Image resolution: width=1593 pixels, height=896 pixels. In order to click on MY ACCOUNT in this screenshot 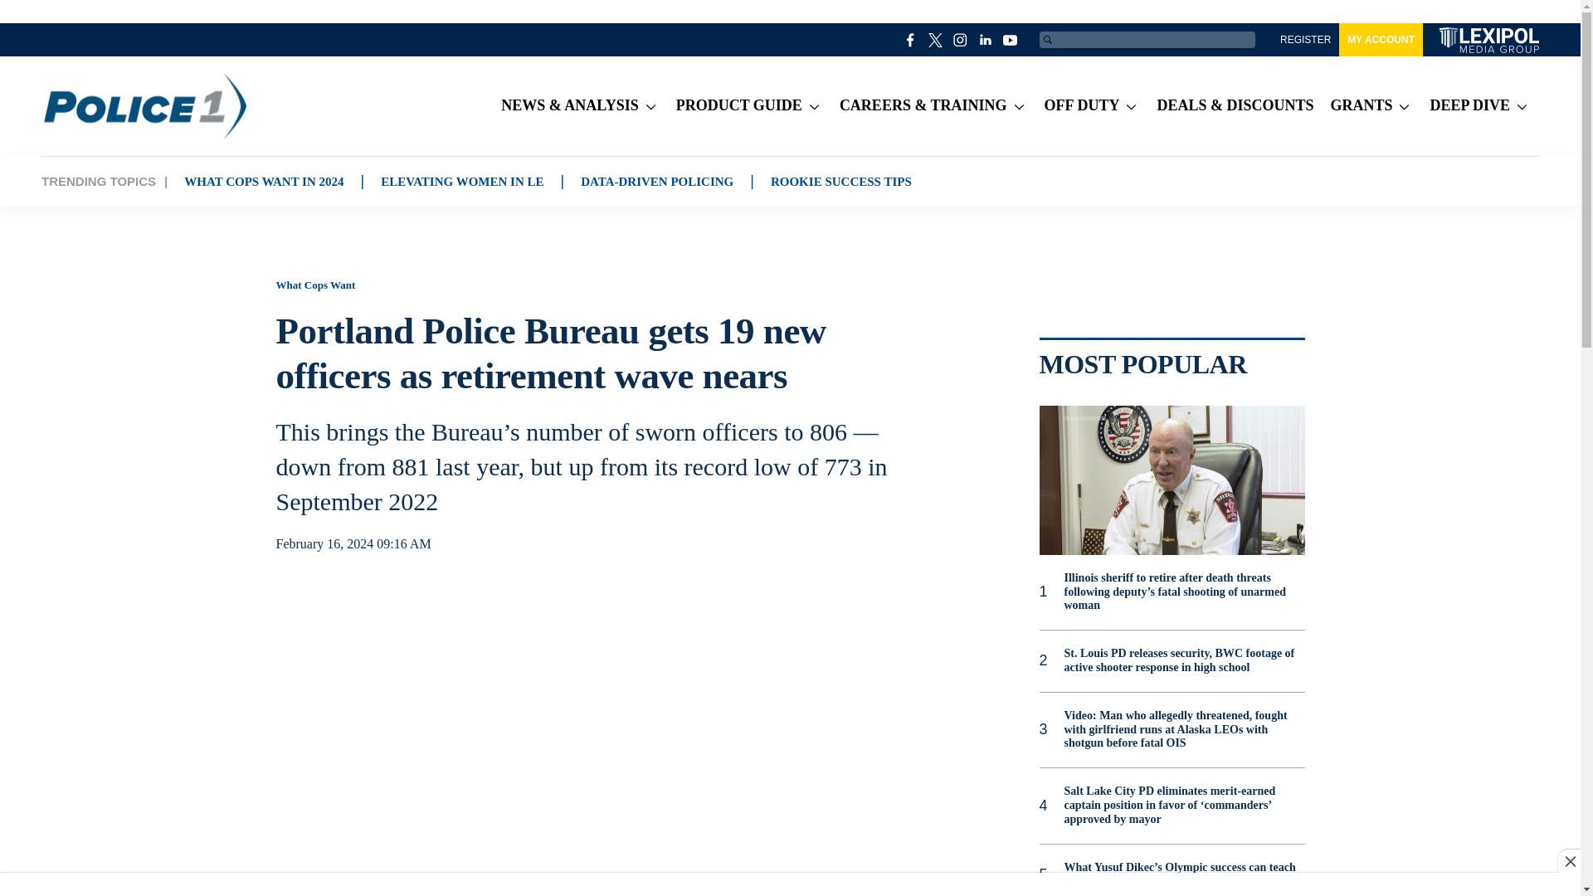, I will do `click(1381, 40)`.